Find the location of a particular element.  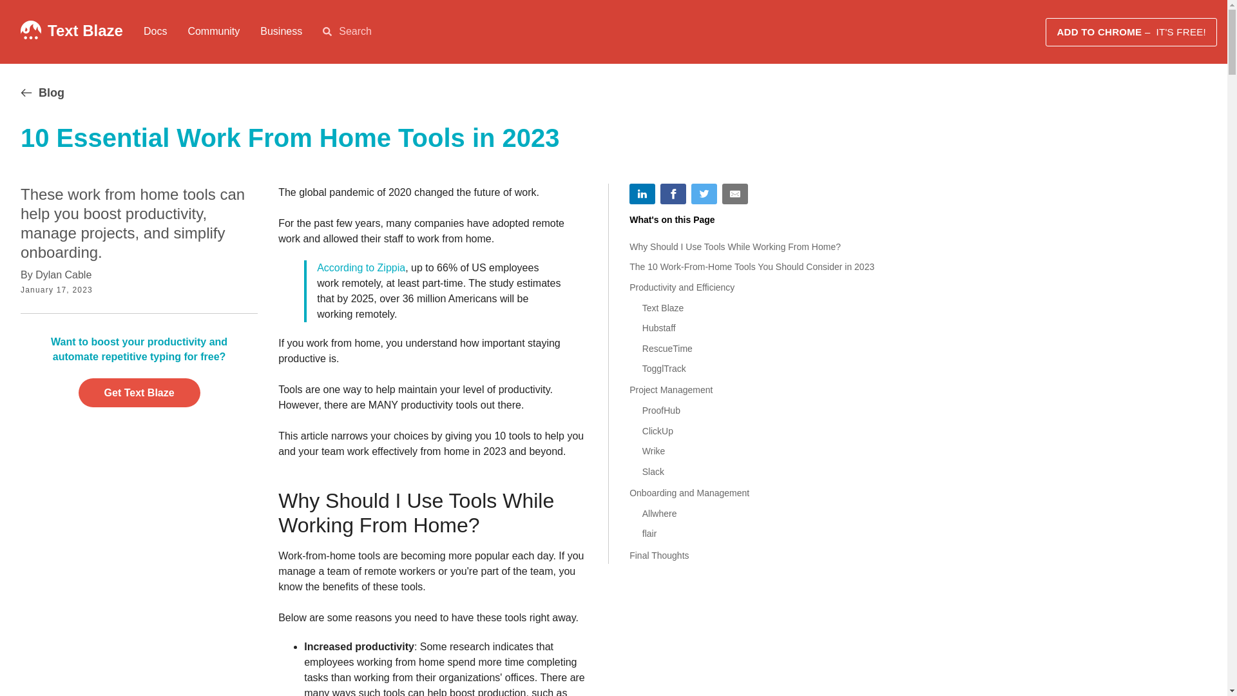

Text Blaze is located at coordinates (760, 308).